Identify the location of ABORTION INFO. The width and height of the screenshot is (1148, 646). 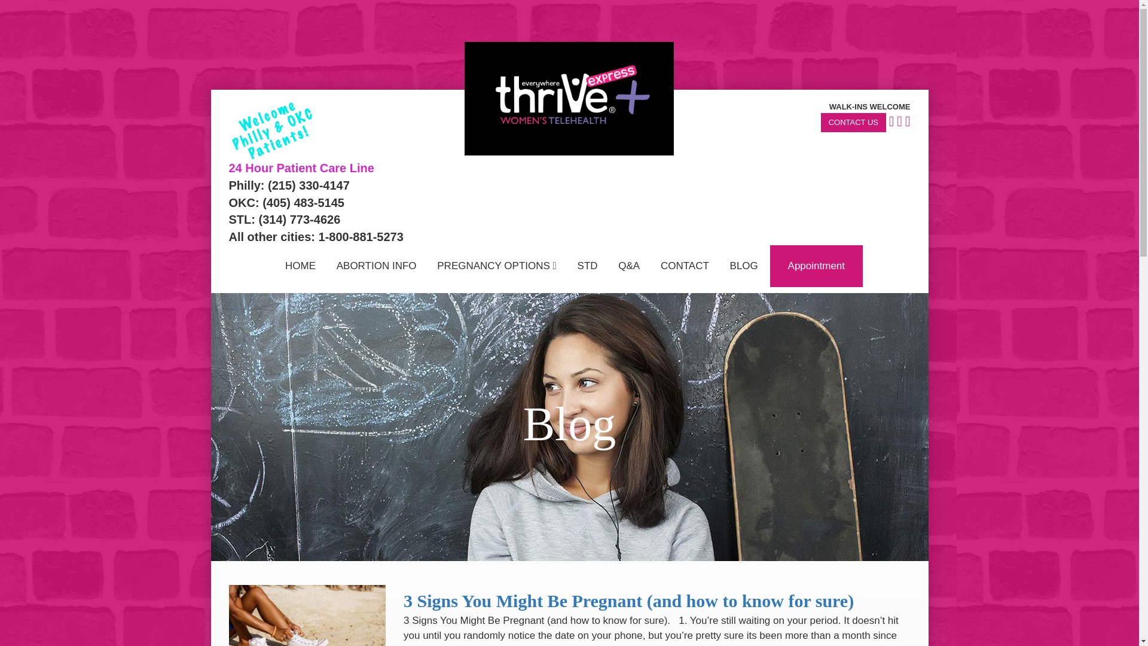
(377, 266).